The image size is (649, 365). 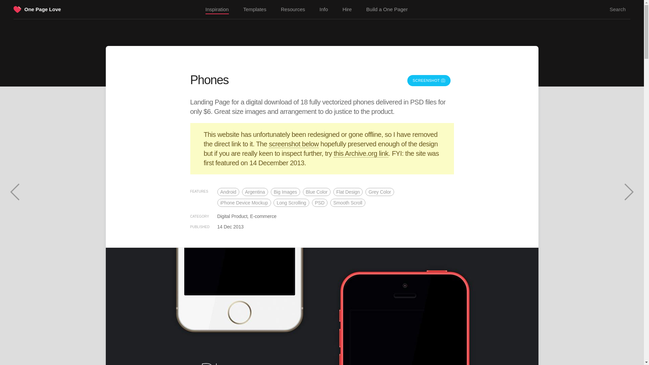 I want to click on Inspiration, so click(x=217, y=10).